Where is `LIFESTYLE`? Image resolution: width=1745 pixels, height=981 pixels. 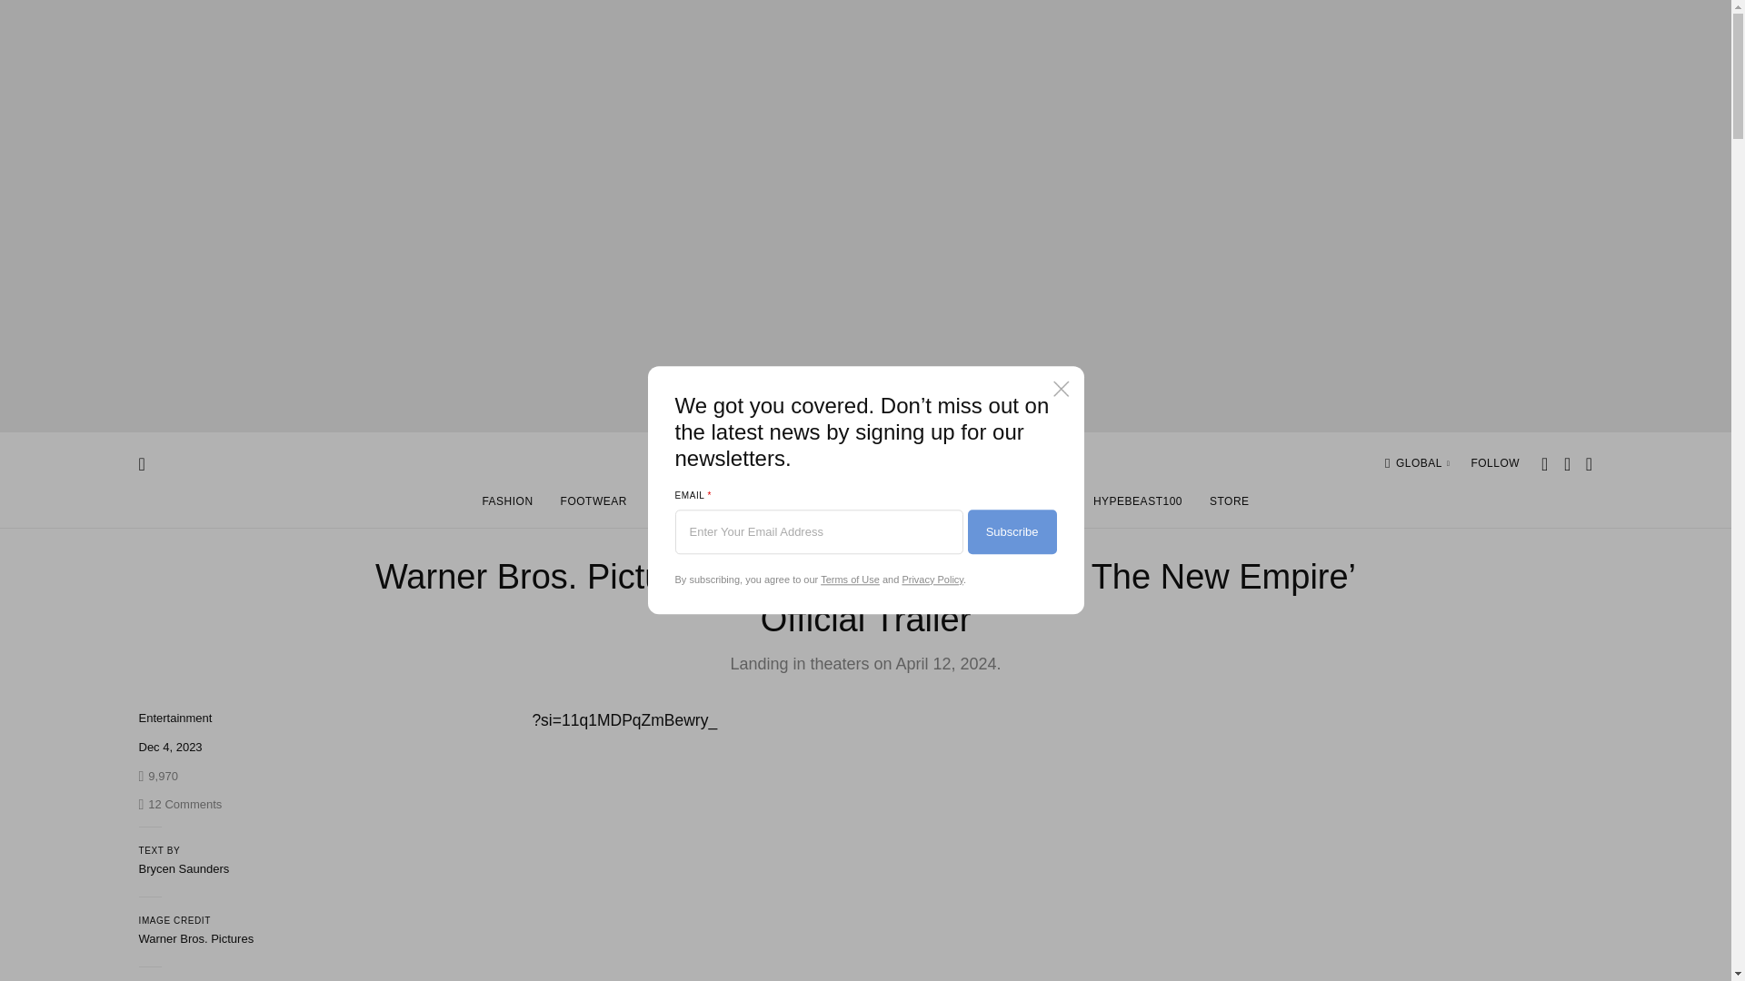
LIFESTYLE is located at coordinates (872, 505).